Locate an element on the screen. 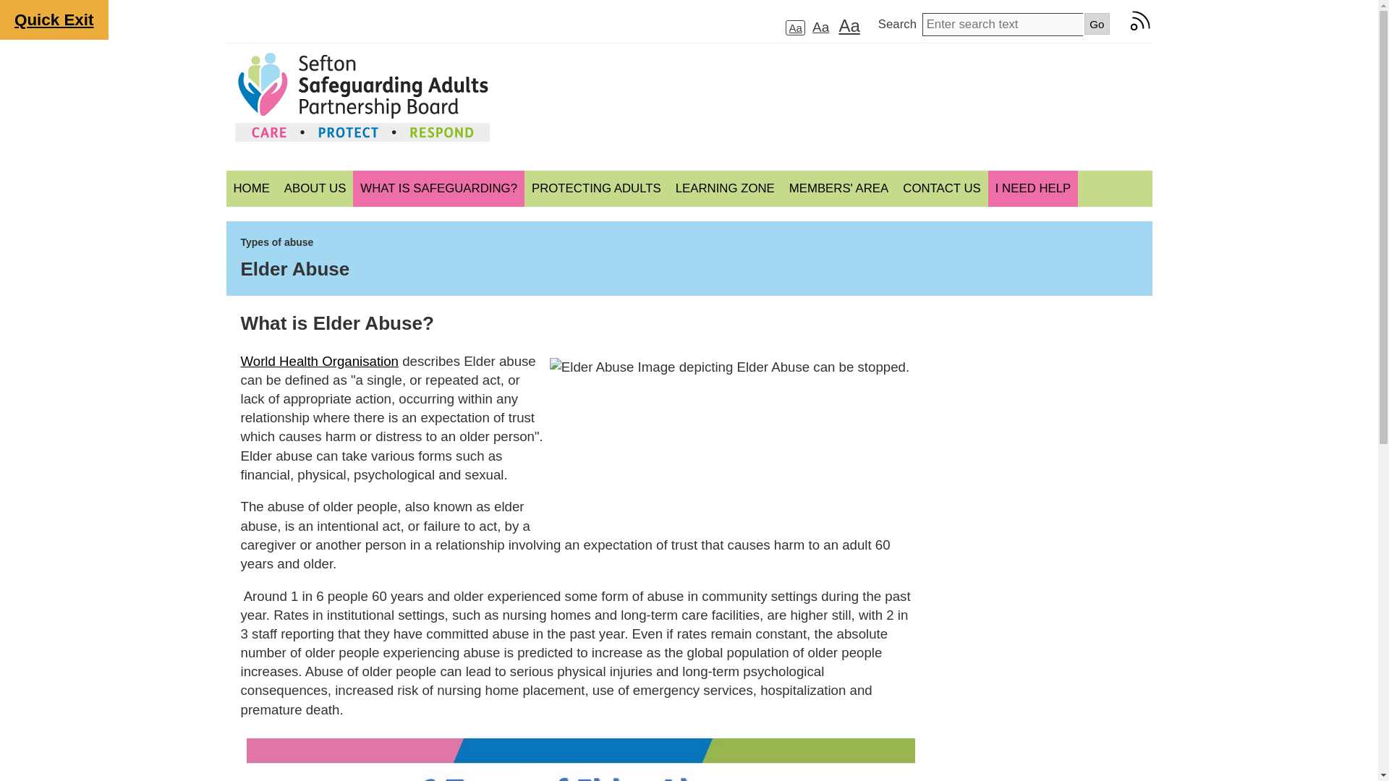 The height and width of the screenshot is (781, 1389). ABOUT US is located at coordinates (314, 189).